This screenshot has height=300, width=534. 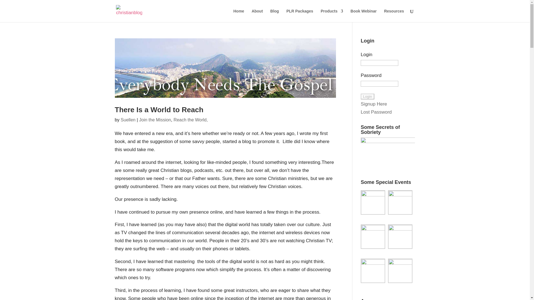 What do you see at coordinates (394, 16) in the screenshot?
I see `Resources` at bounding box center [394, 16].